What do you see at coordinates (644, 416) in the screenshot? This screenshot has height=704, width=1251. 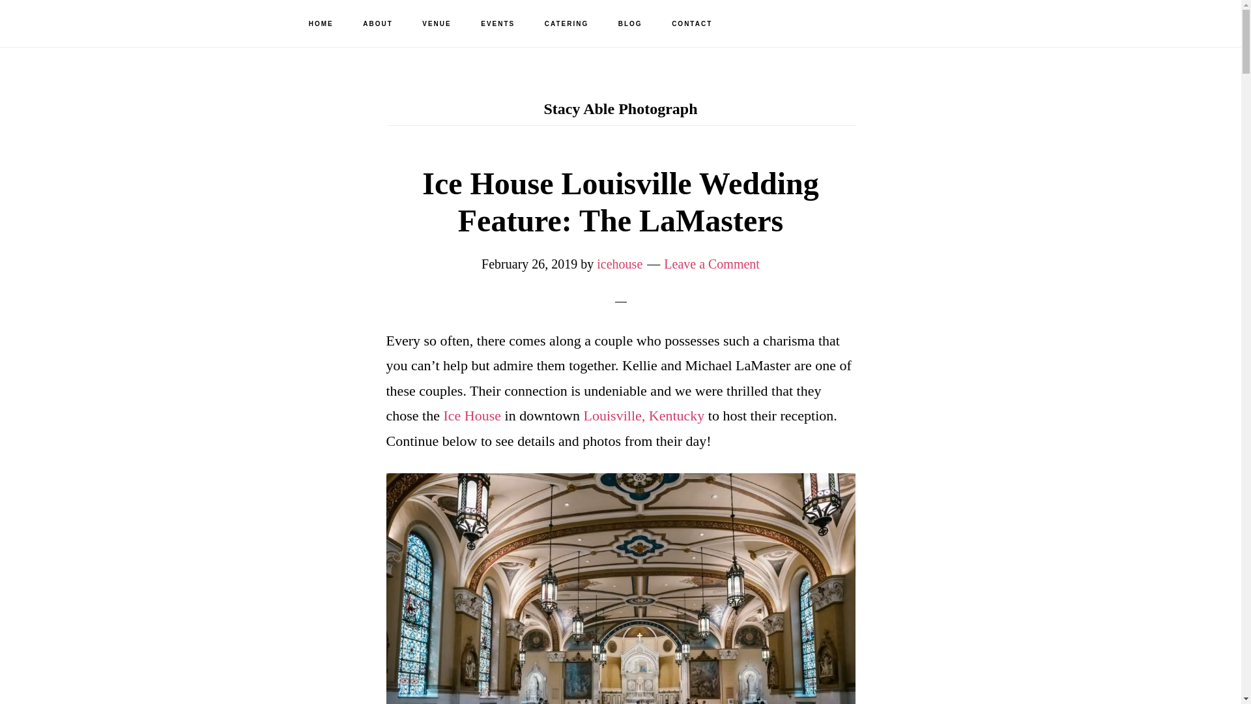 I see `Louisville, Kentucky` at bounding box center [644, 416].